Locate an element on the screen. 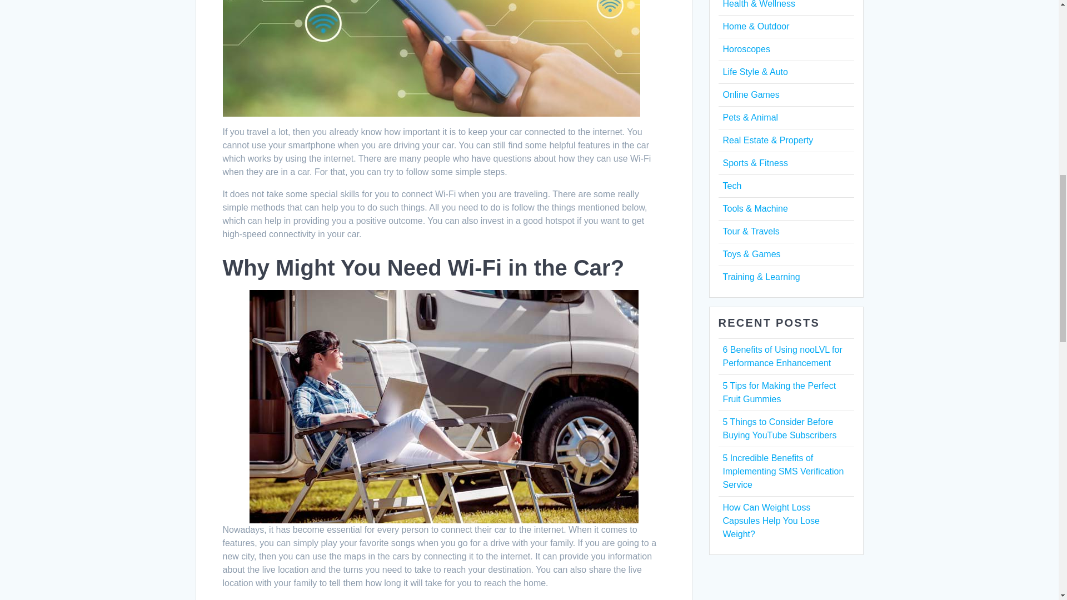 The height and width of the screenshot is (600, 1067). Tech is located at coordinates (731, 186).